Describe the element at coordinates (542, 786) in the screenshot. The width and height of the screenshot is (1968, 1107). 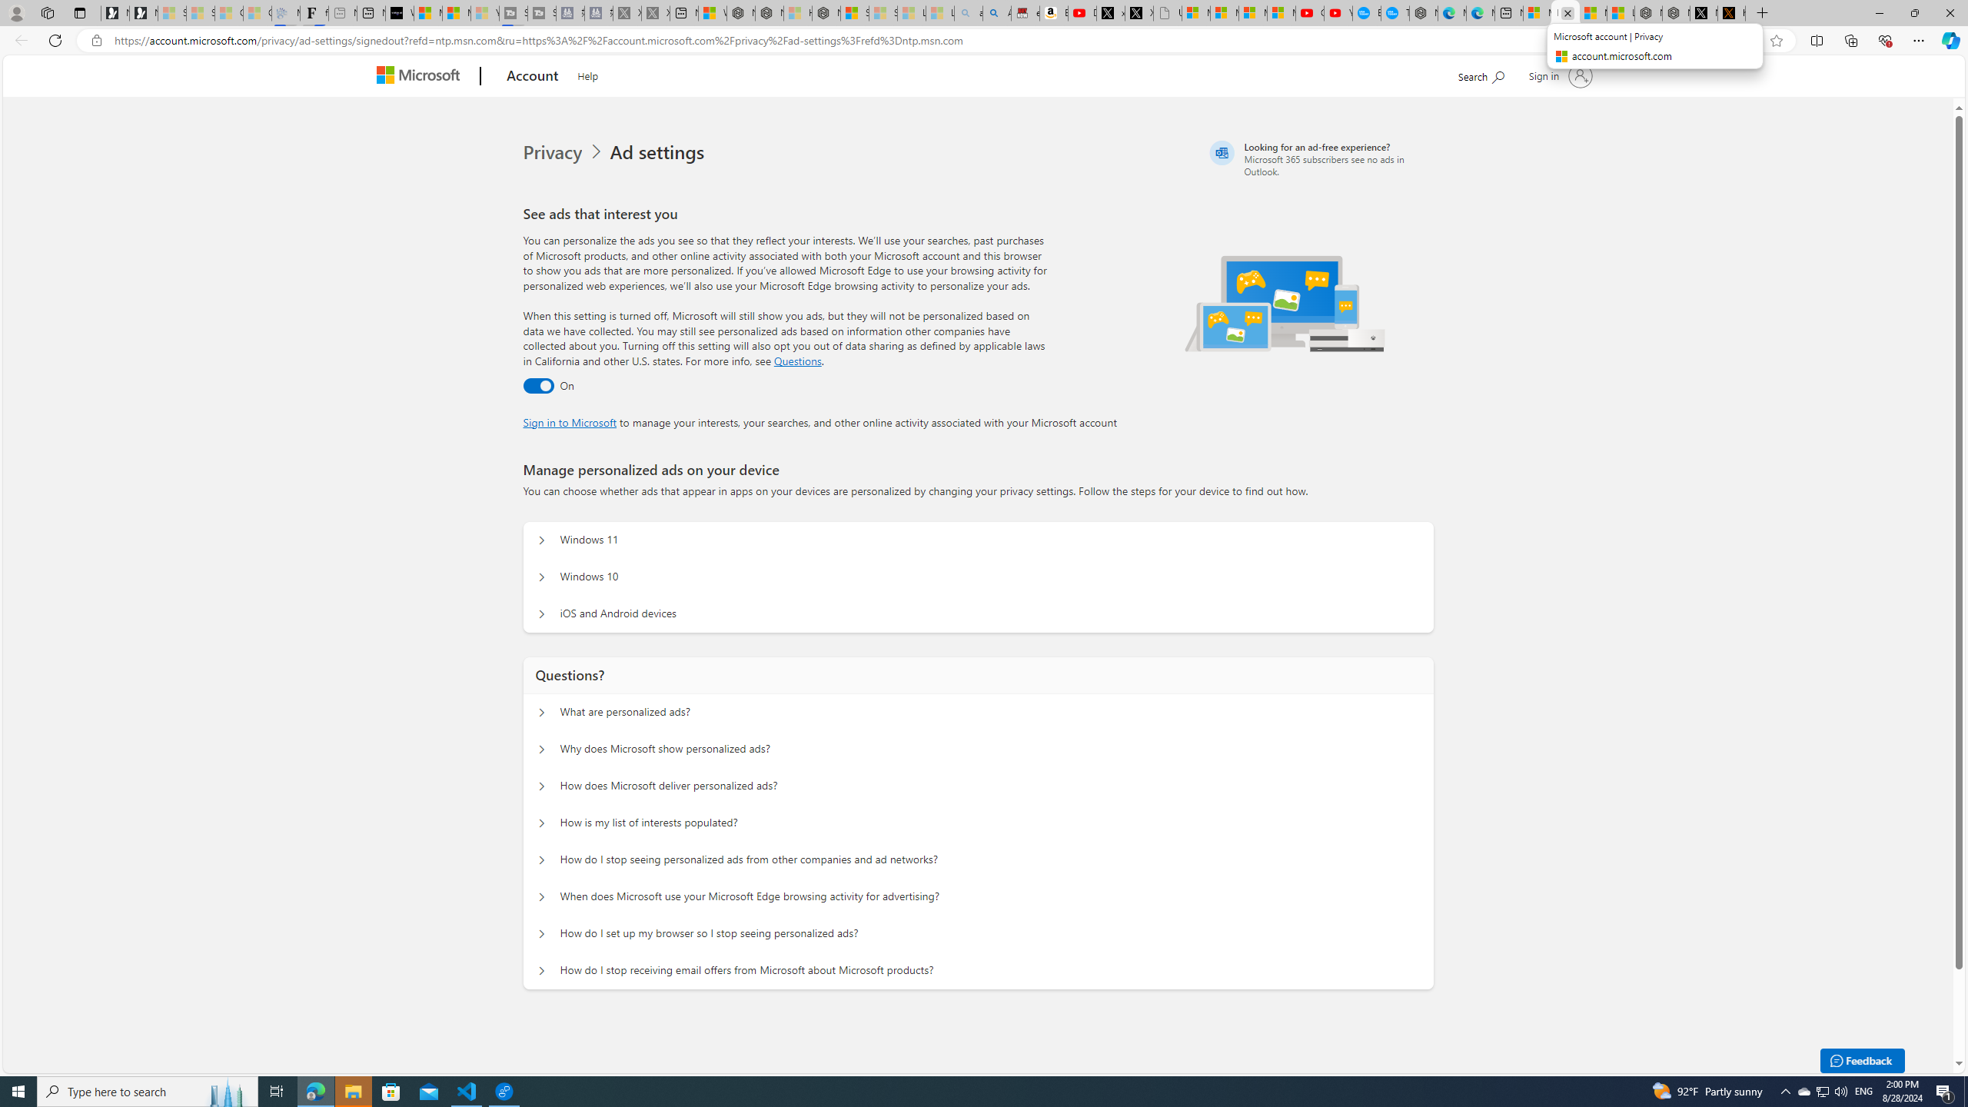
I see `Questions? How does Microsoft deliver personalized ads?` at that location.